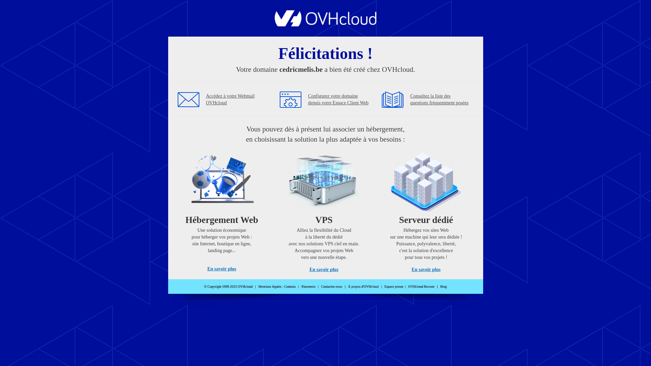  Describe the element at coordinates (426, 270) in the screenshot. I see `En savoir plus` at that location.